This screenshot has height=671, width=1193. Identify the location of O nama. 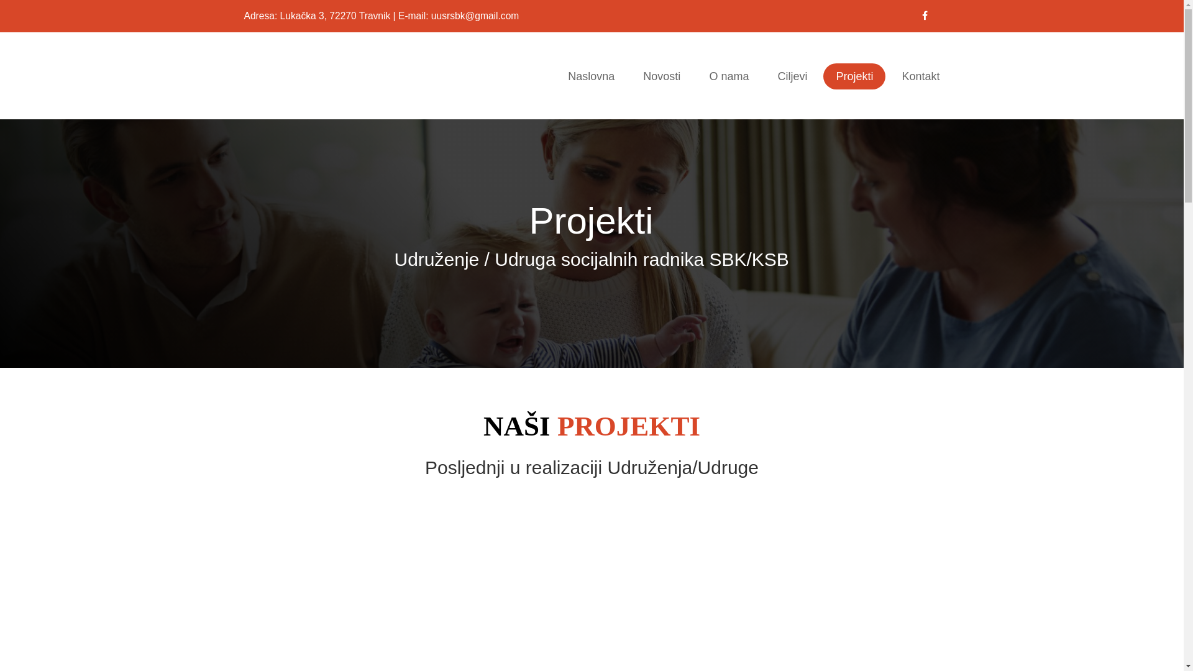
(729, 76).